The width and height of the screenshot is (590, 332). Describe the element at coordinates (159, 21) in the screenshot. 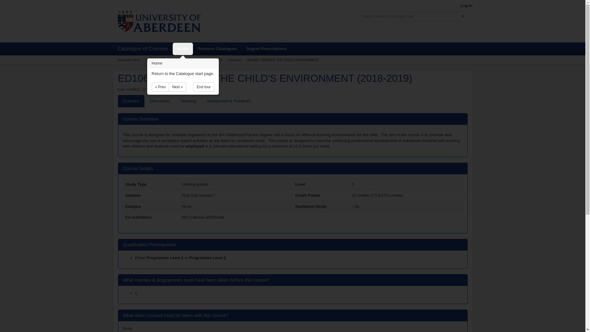

I see `University of Aberdeen` at that location.